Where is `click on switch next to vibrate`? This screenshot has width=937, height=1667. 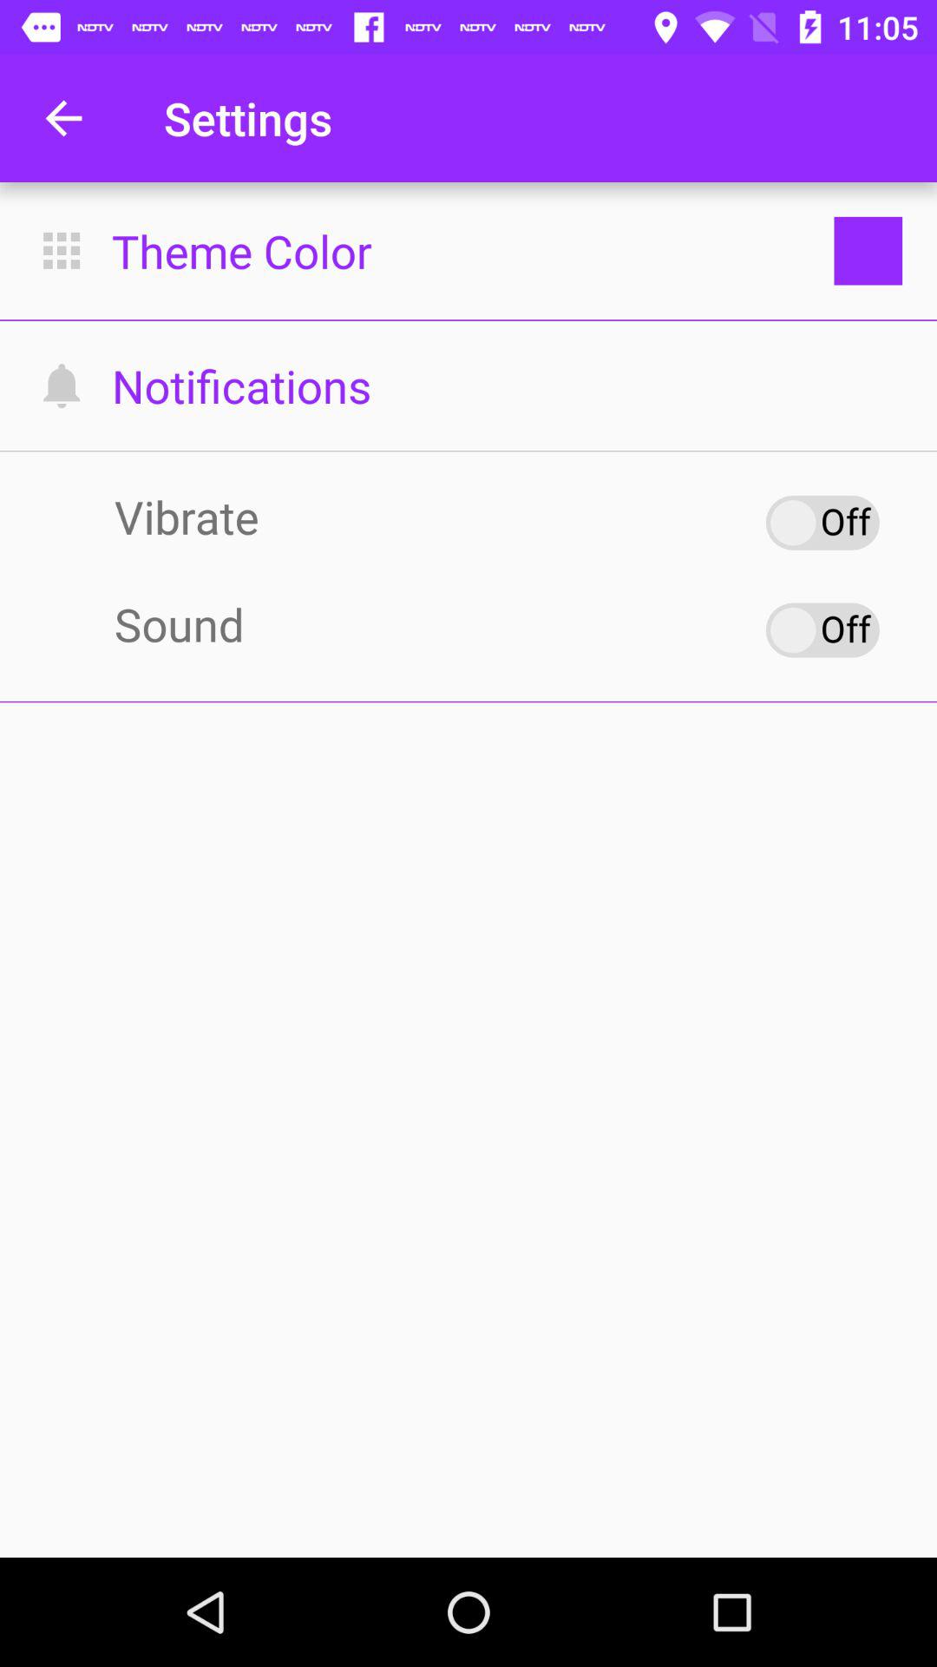 click on switch next to vibrate is located at coordinates (822, 523).